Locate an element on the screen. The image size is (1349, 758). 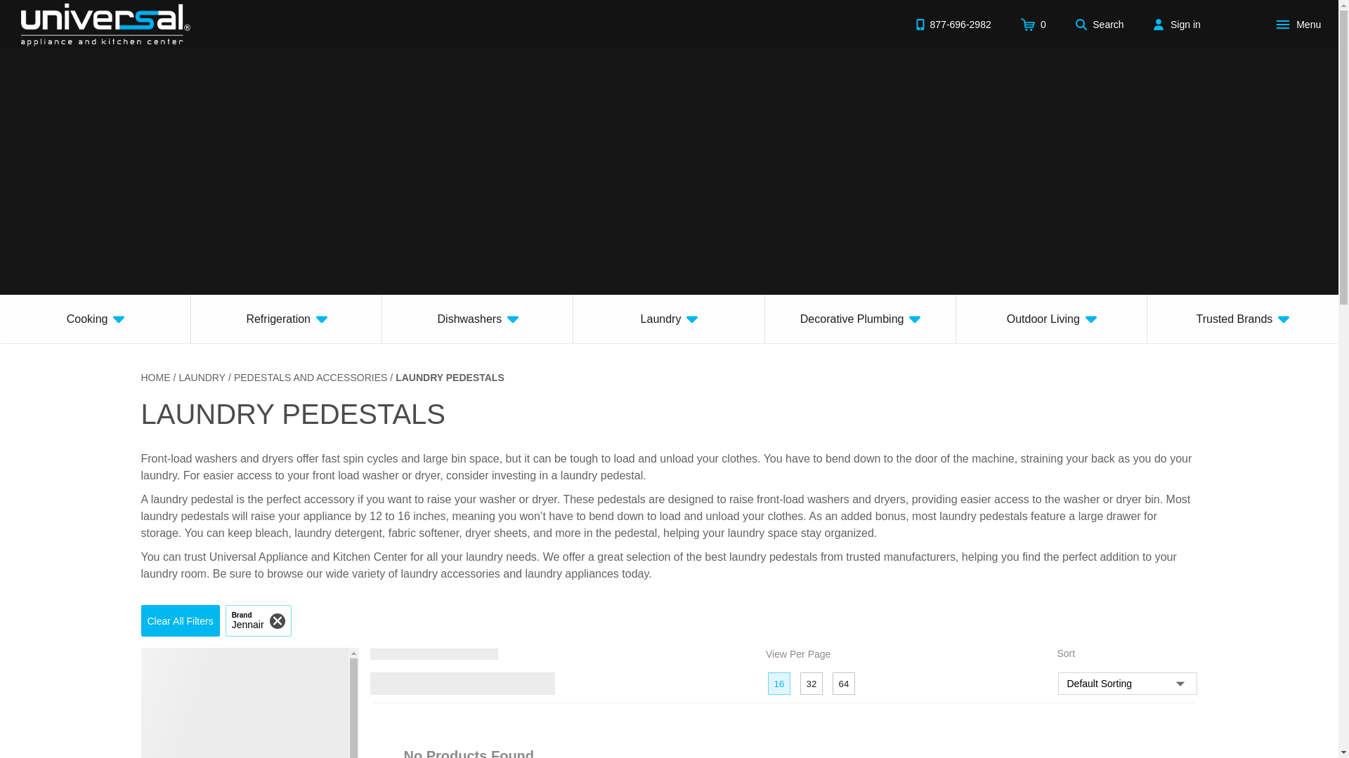
5 is located at coordinates (514, 684).